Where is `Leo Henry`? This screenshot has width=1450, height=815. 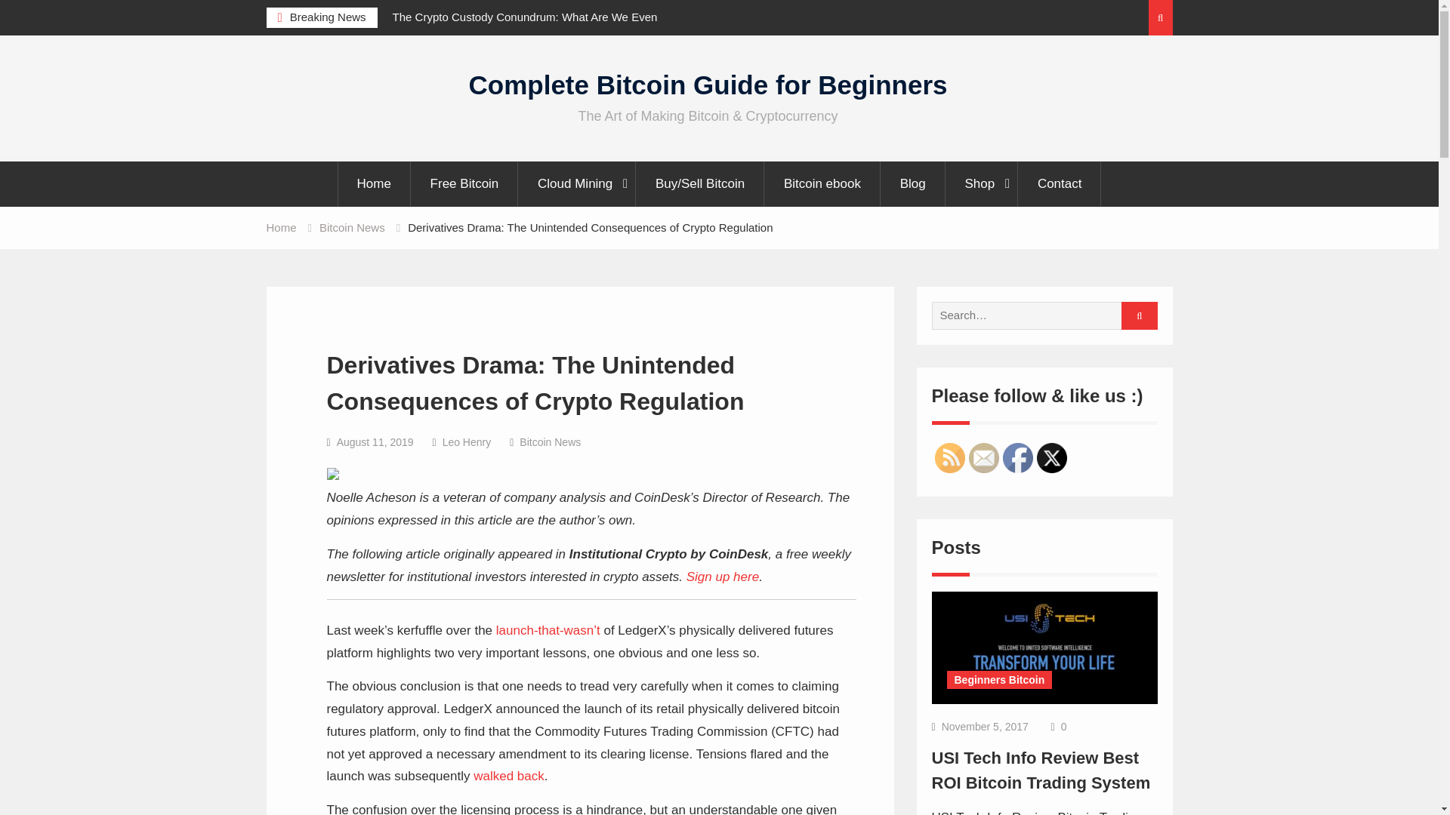
Leo Henry is located at coordinates (467, 442).